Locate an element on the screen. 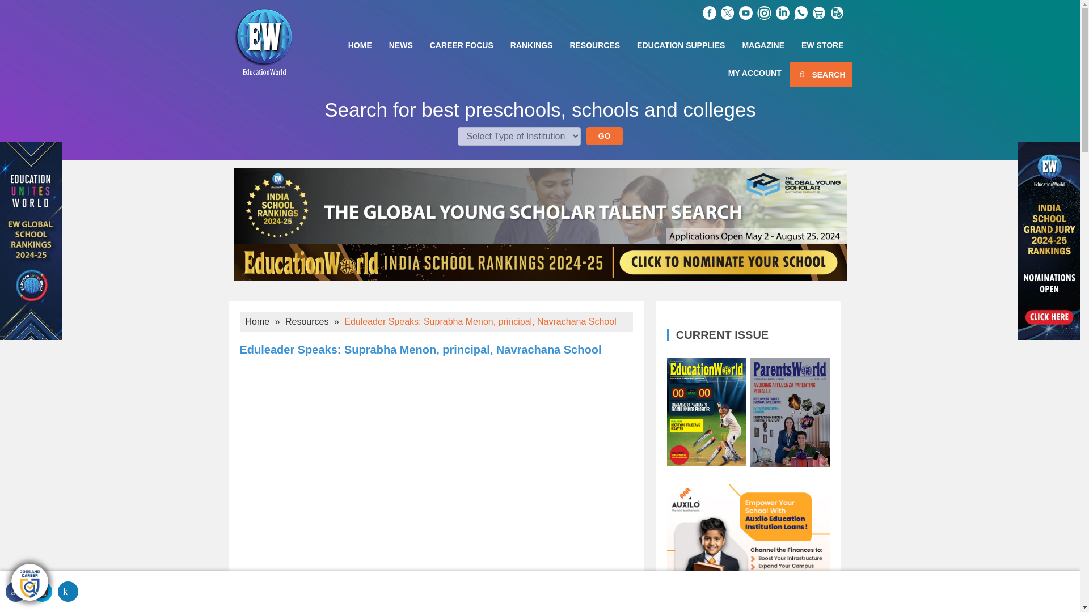  RESOURCES is located at coordinates (594, 45).